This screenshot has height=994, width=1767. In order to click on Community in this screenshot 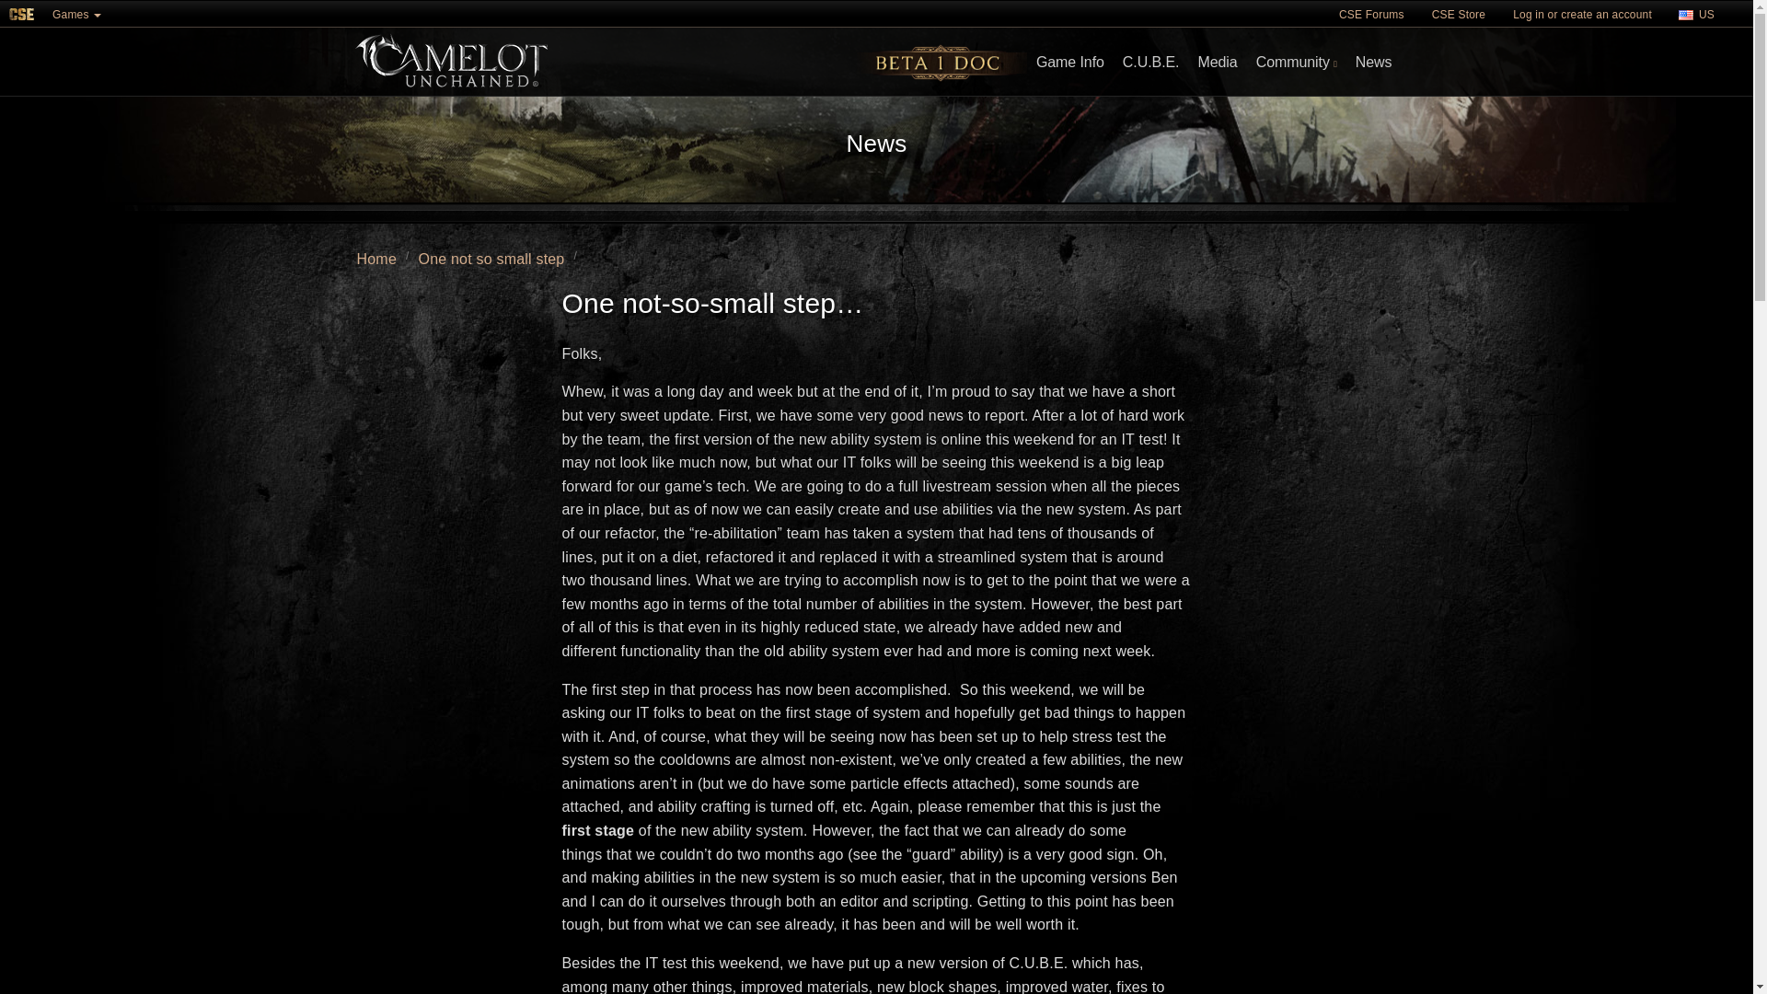, I will do `click(1297, 63)`.